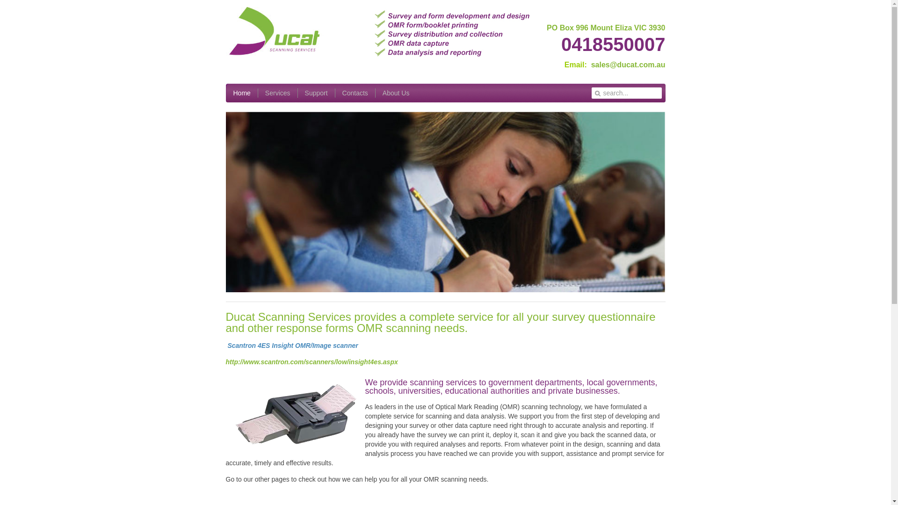 Image resolution: width=898 pixels, height=505 pixels. Describe the element at coordinates (241, 93) in the screenshot. I see `Home` at that location.